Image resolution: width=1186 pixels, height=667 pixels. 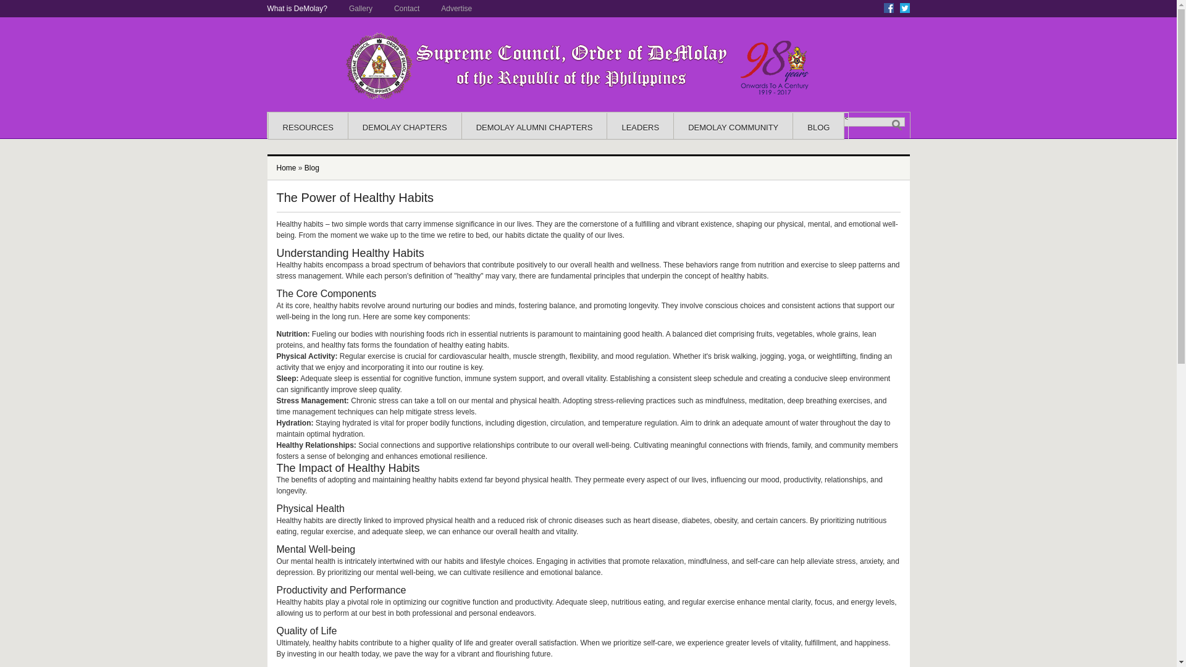 I want to click on DEMOLAY CHAPTERS, so click(x=405, y=130).